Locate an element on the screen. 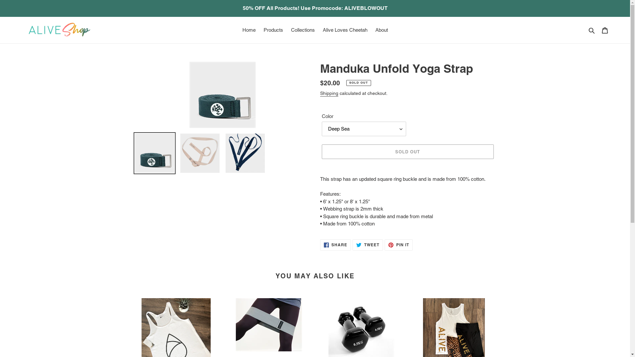 The height and width of the screenshot is (357, 635). Home is located at coordinates (249, 30).